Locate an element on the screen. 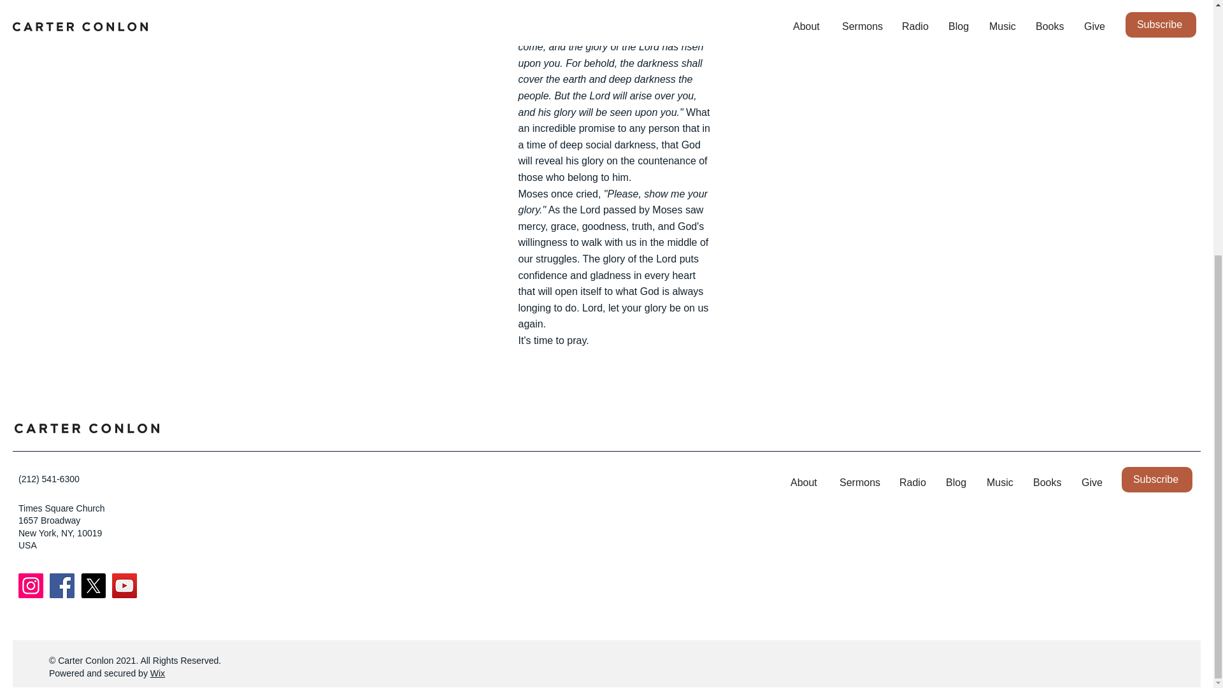 This screenshot has height=688, width=1223. About is located at coordinates (805, 483).